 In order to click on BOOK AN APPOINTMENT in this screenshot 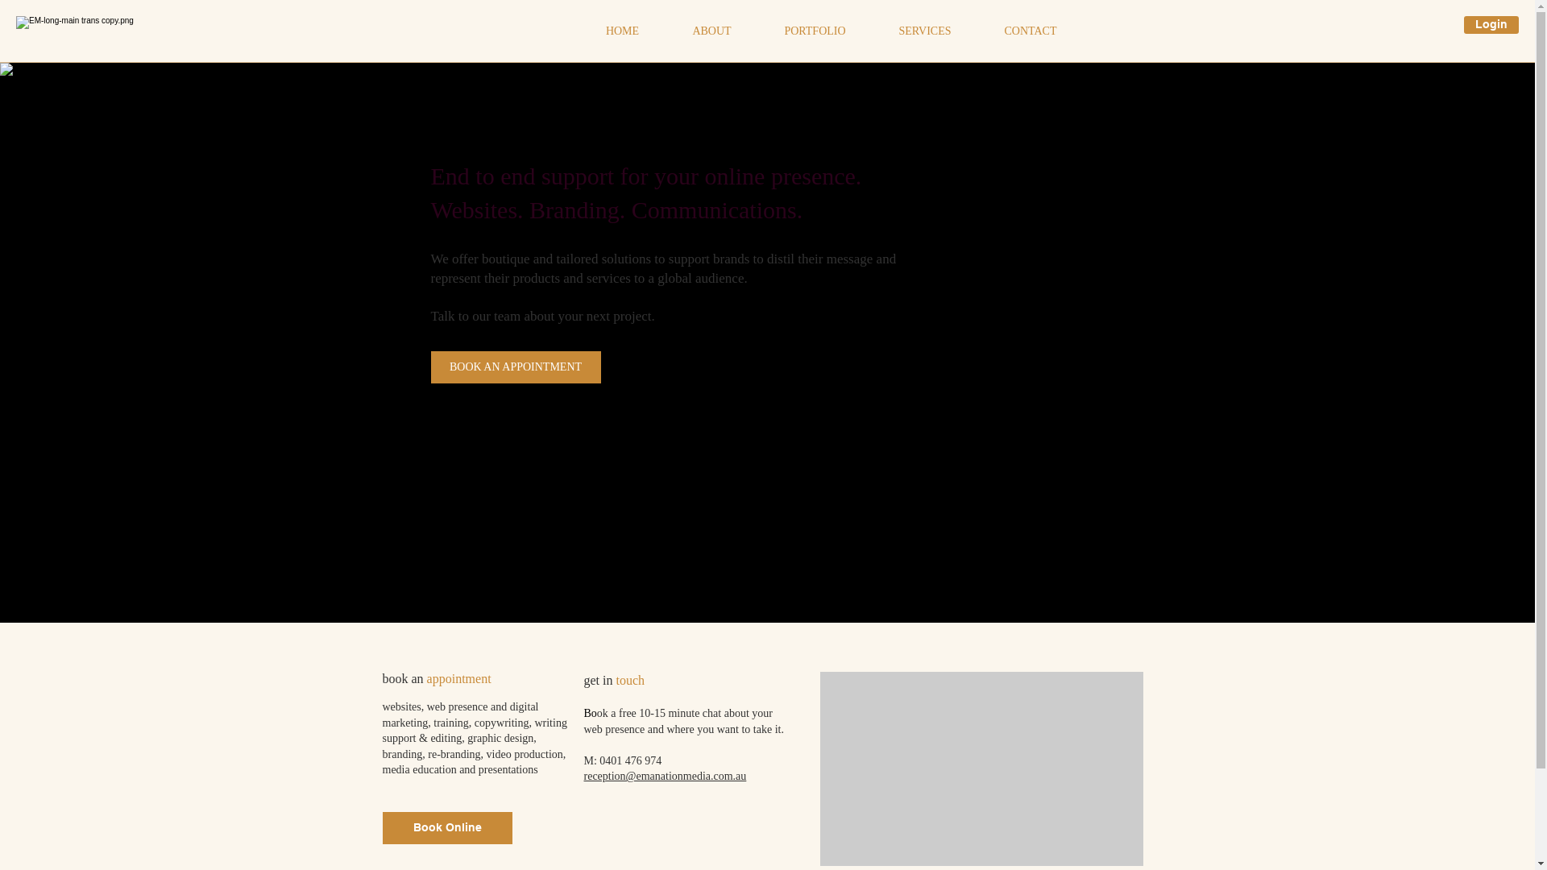, I will do `click(516, 367)`.